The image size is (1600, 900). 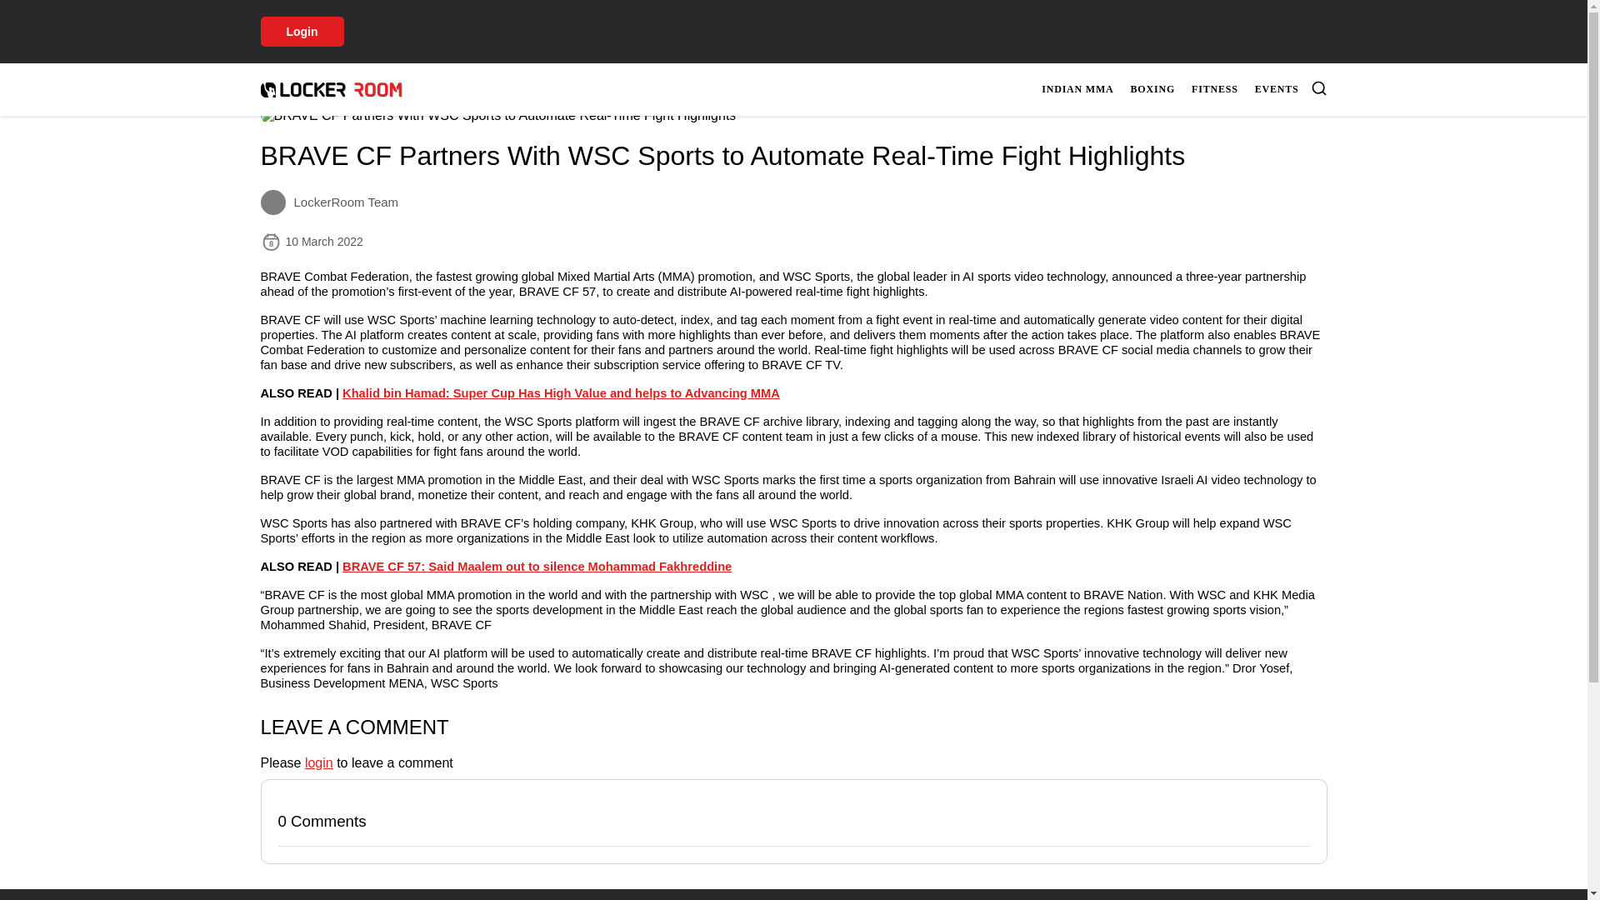 I want to click on BOXING, so click(x=1153, y=89).